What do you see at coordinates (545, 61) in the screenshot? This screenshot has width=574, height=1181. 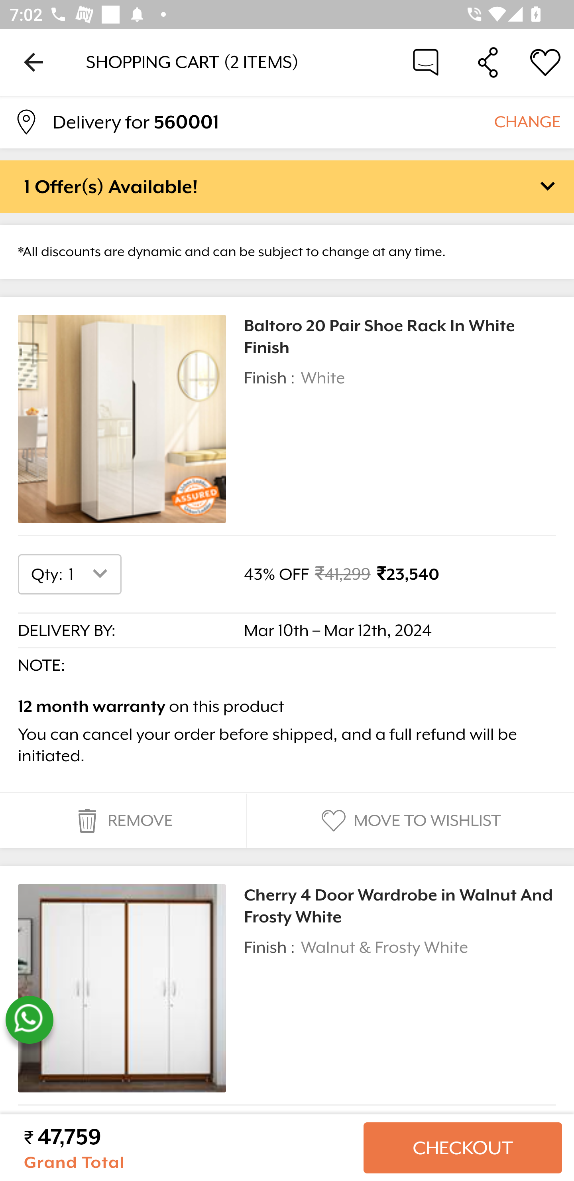 I see `Wishlist` at bounding box center [545, 61].